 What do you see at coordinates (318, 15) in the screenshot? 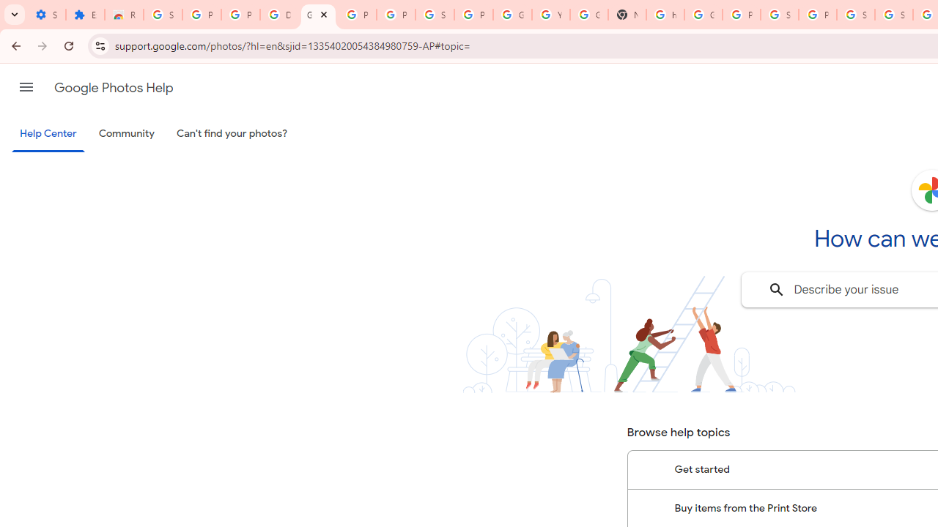
I see `Google Photos Help` at bounding box center [318, 15].